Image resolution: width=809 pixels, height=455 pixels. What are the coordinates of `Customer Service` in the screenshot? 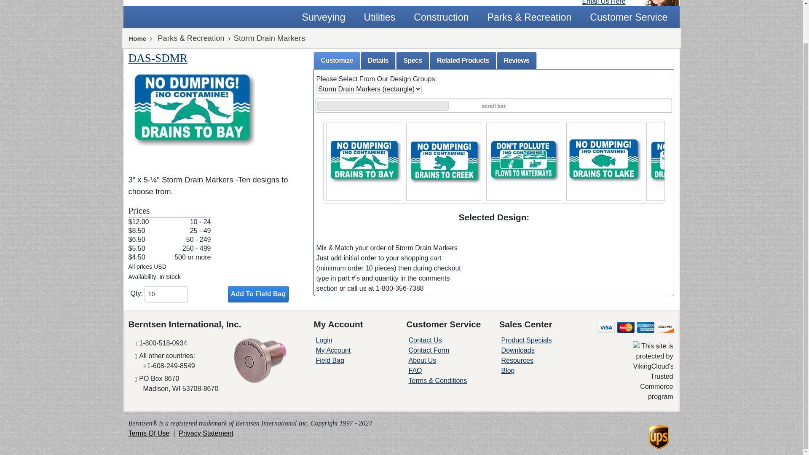 It's located at (625, 17).